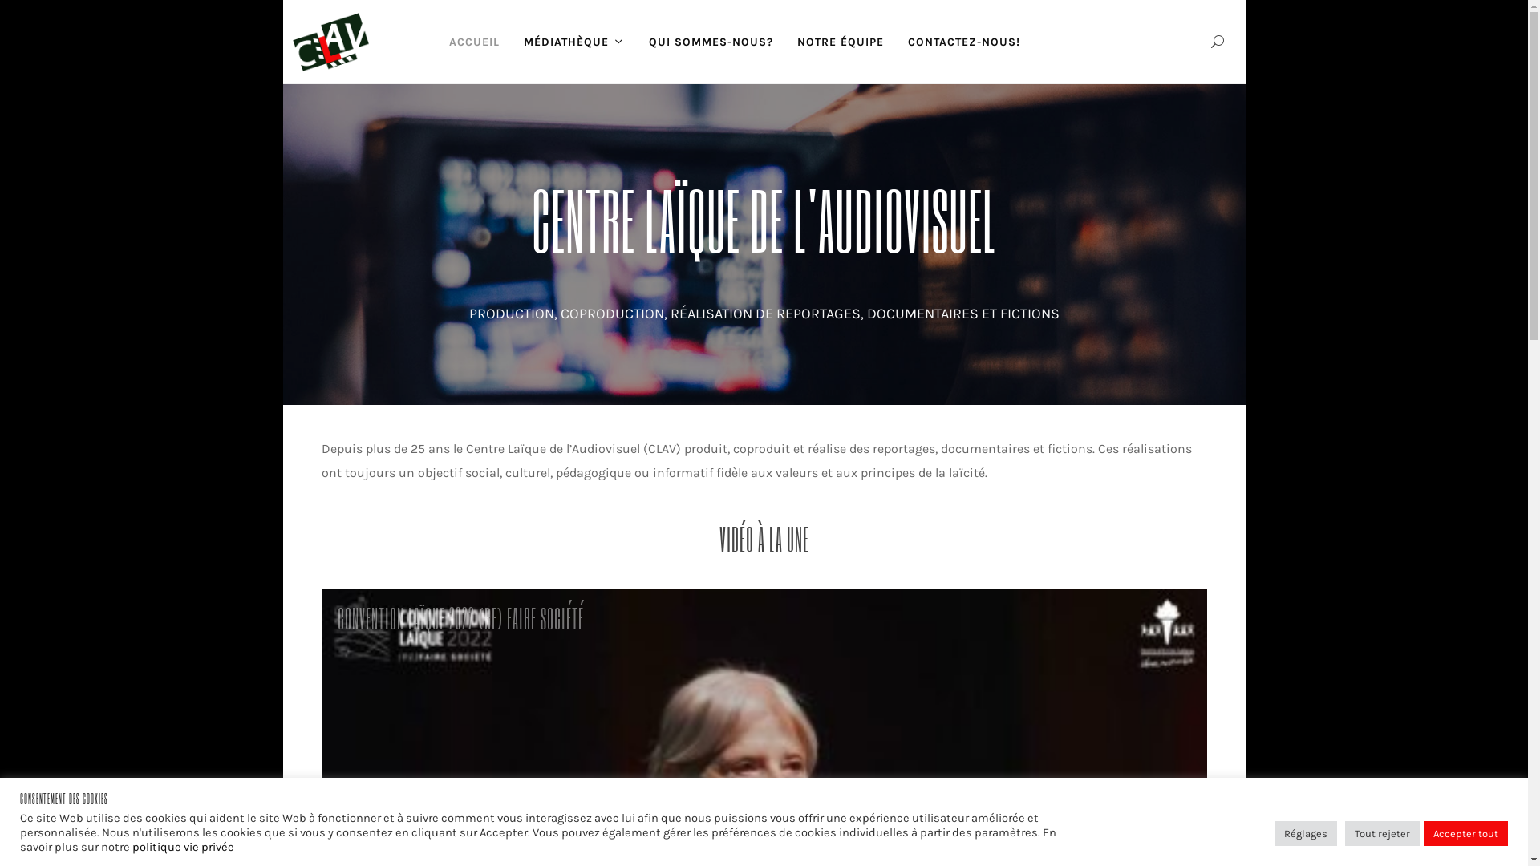  I want to click on Accepter tout, so click(1466, 834).